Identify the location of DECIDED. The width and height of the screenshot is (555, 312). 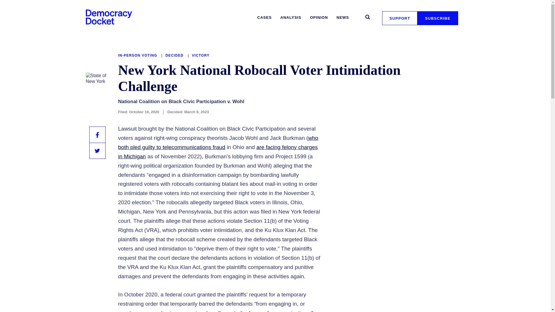
(175, 55).